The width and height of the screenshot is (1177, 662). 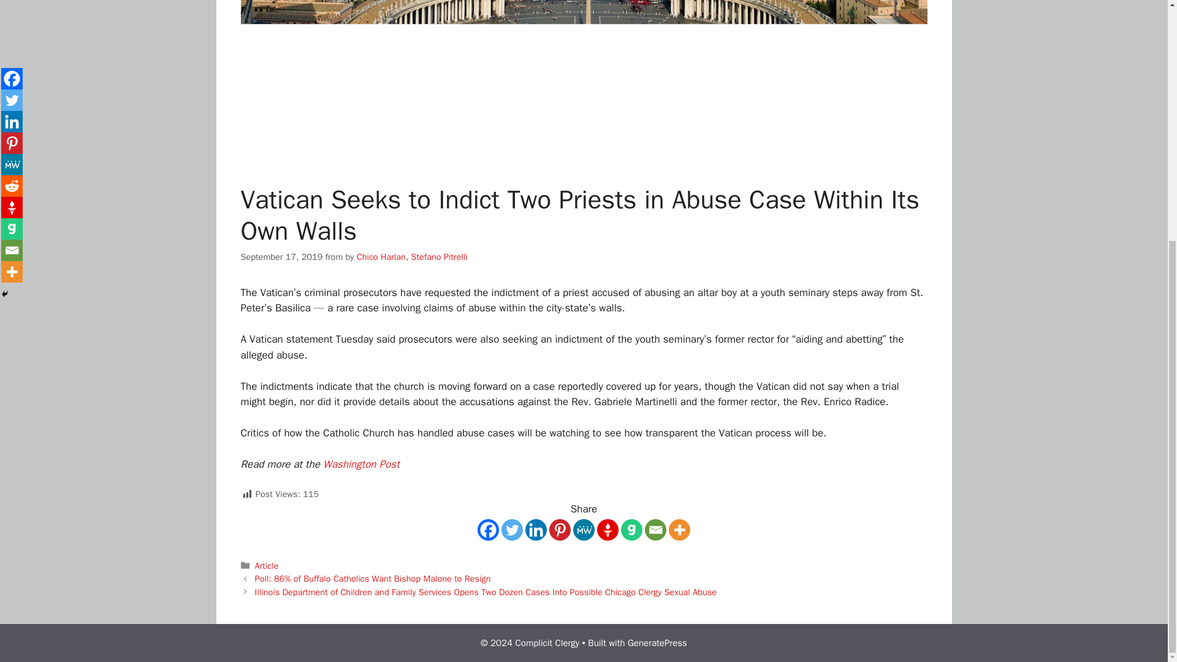 What do you see at coordinates (488, 530) in the screenshot?
I see `Facebook` at bounding box center [488, 530].